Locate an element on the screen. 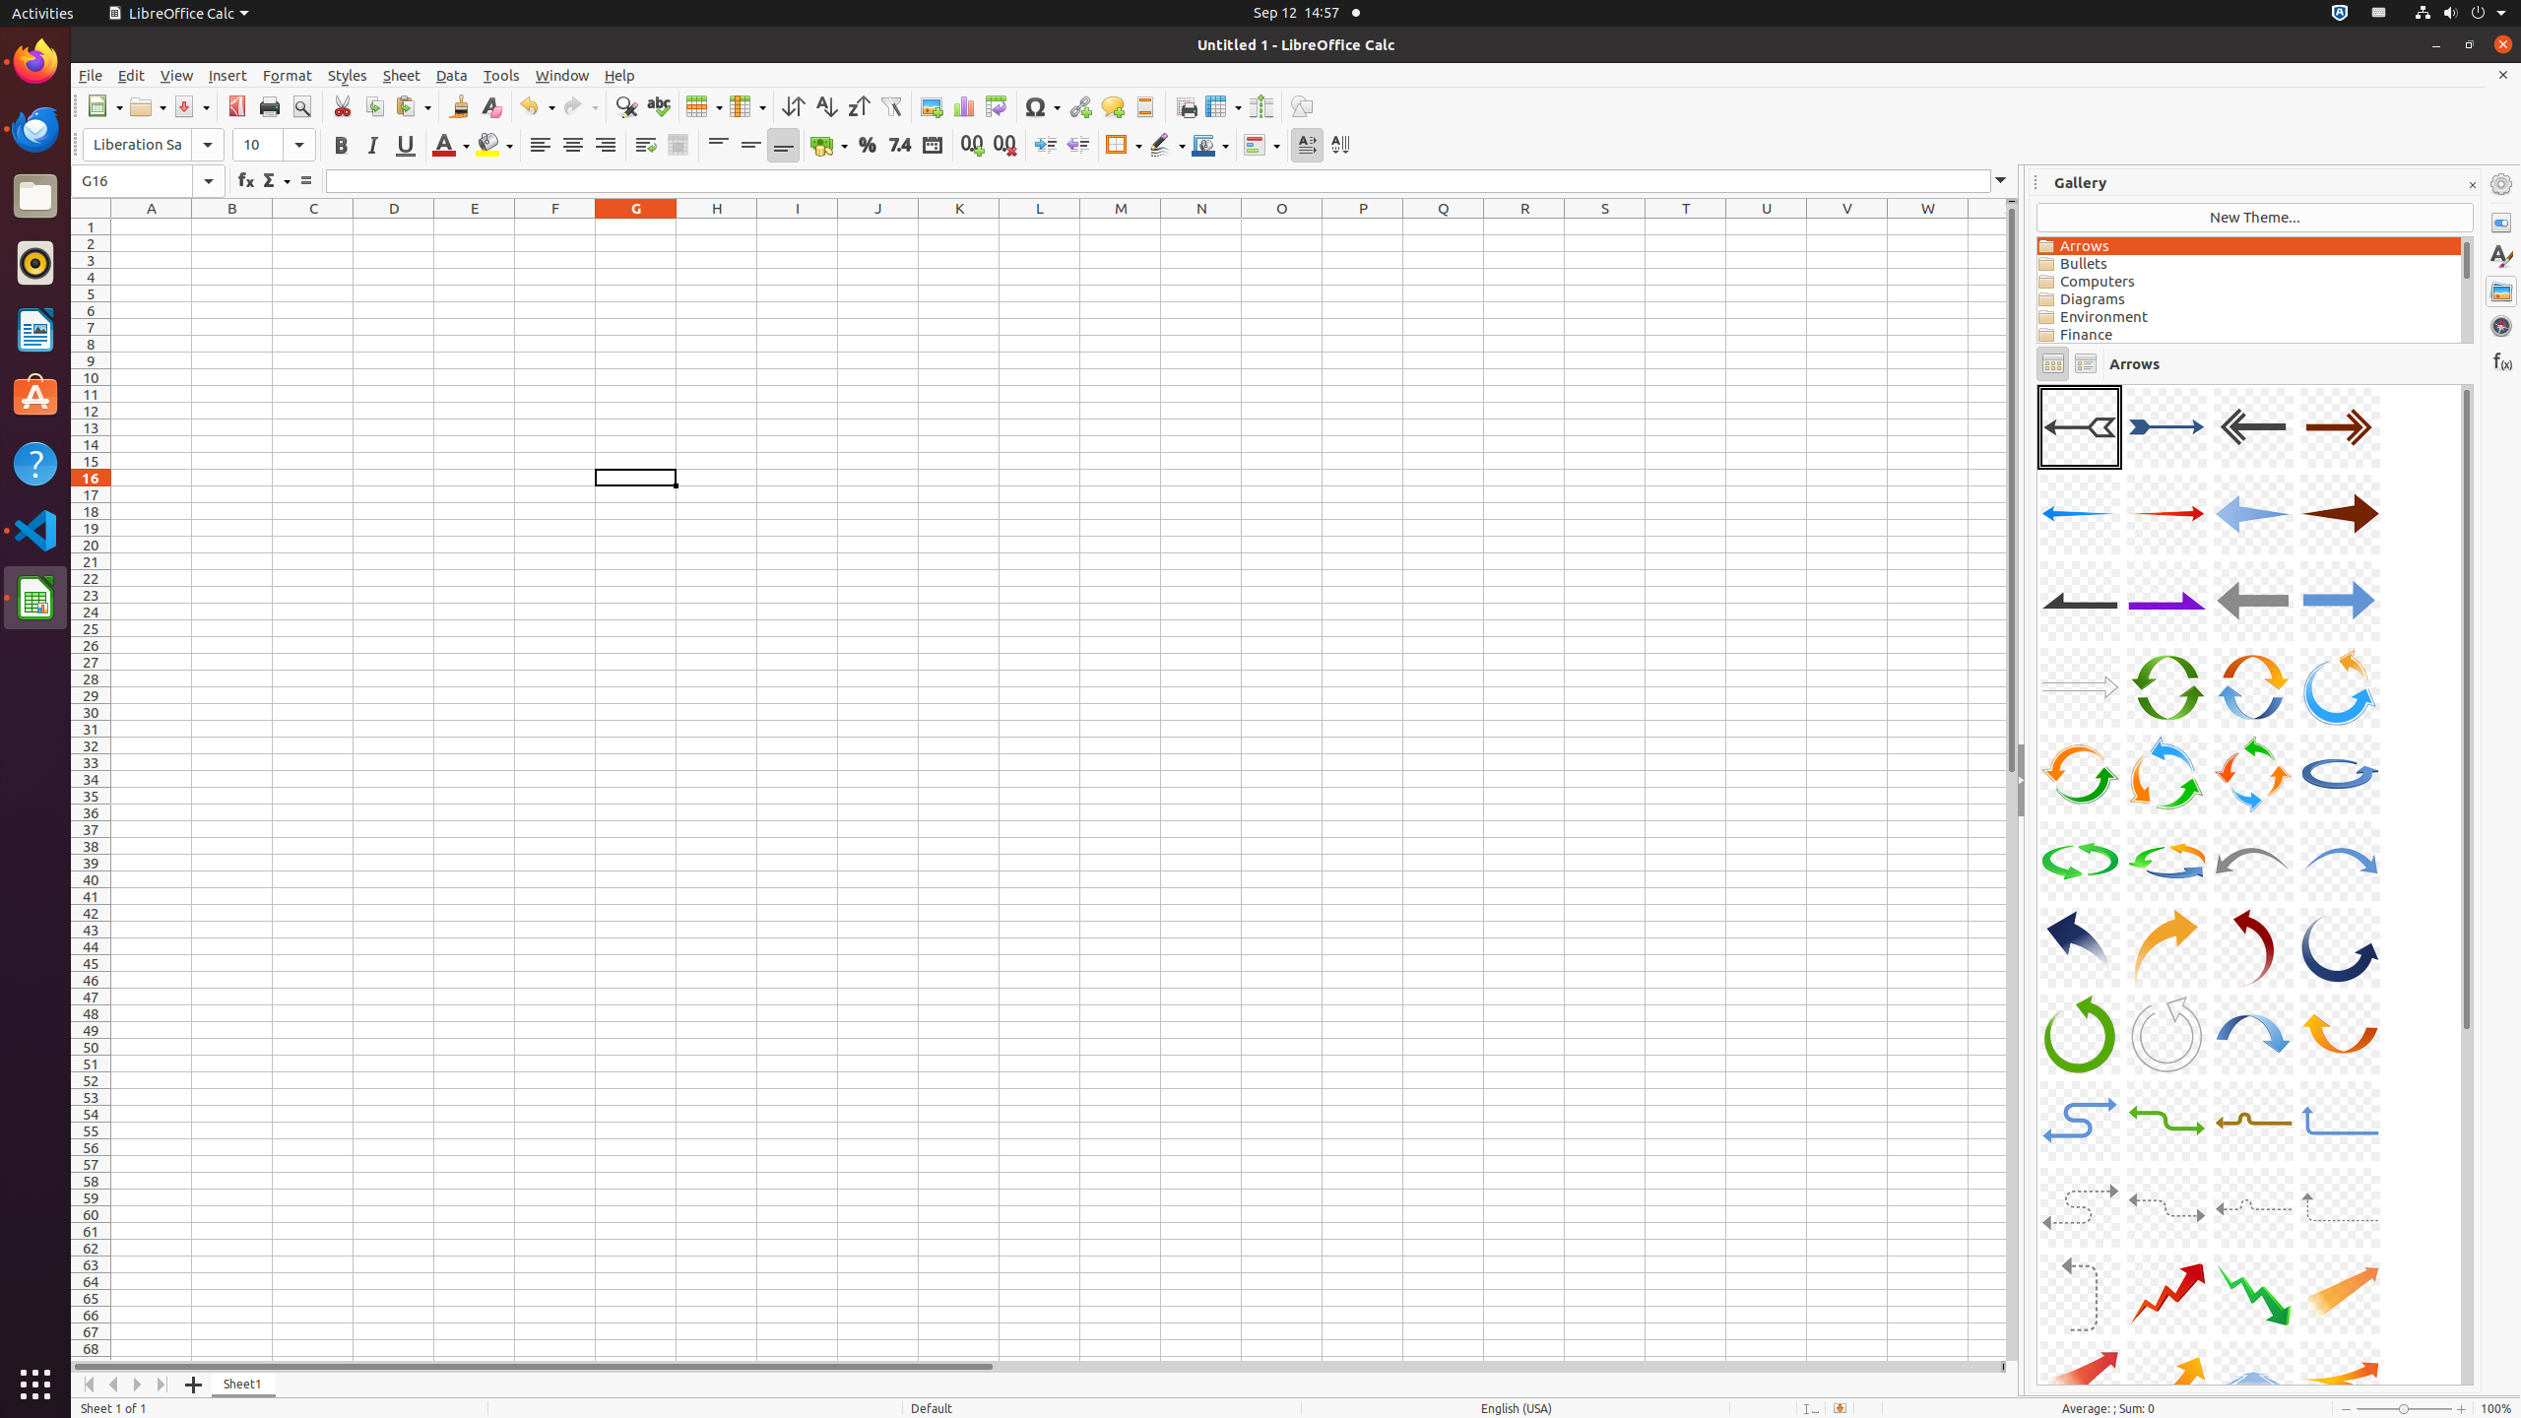  S1 is located at coordinates (1605, 226).